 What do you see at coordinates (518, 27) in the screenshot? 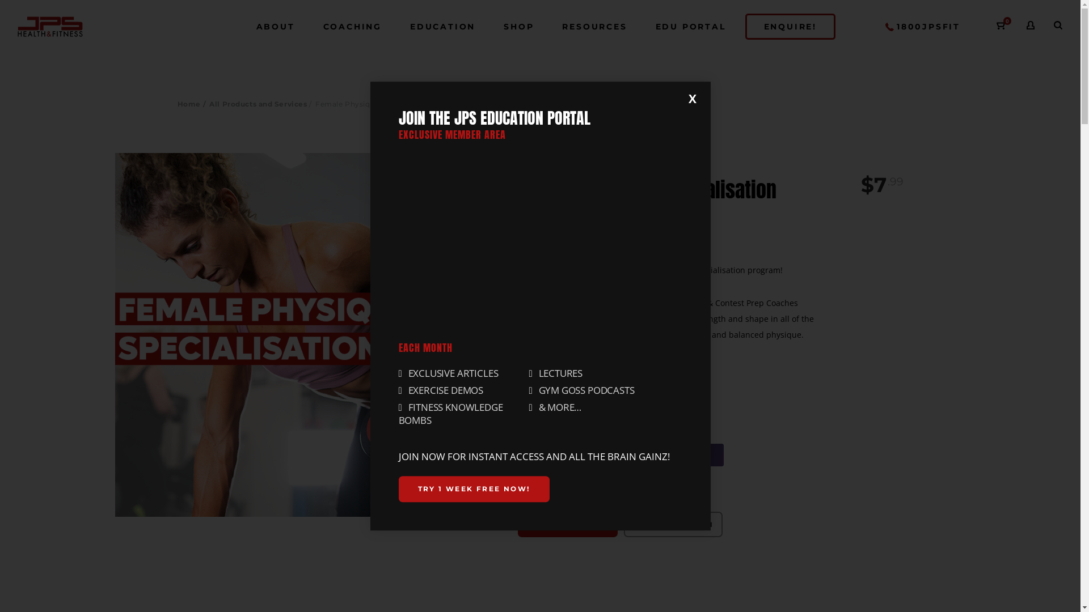
I see `SHOP` at bounding box center [518, 27].